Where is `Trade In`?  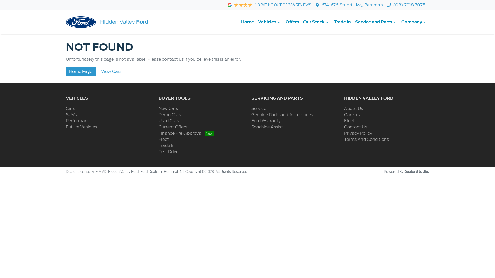 Trade In is located at coordinates (342, 22).